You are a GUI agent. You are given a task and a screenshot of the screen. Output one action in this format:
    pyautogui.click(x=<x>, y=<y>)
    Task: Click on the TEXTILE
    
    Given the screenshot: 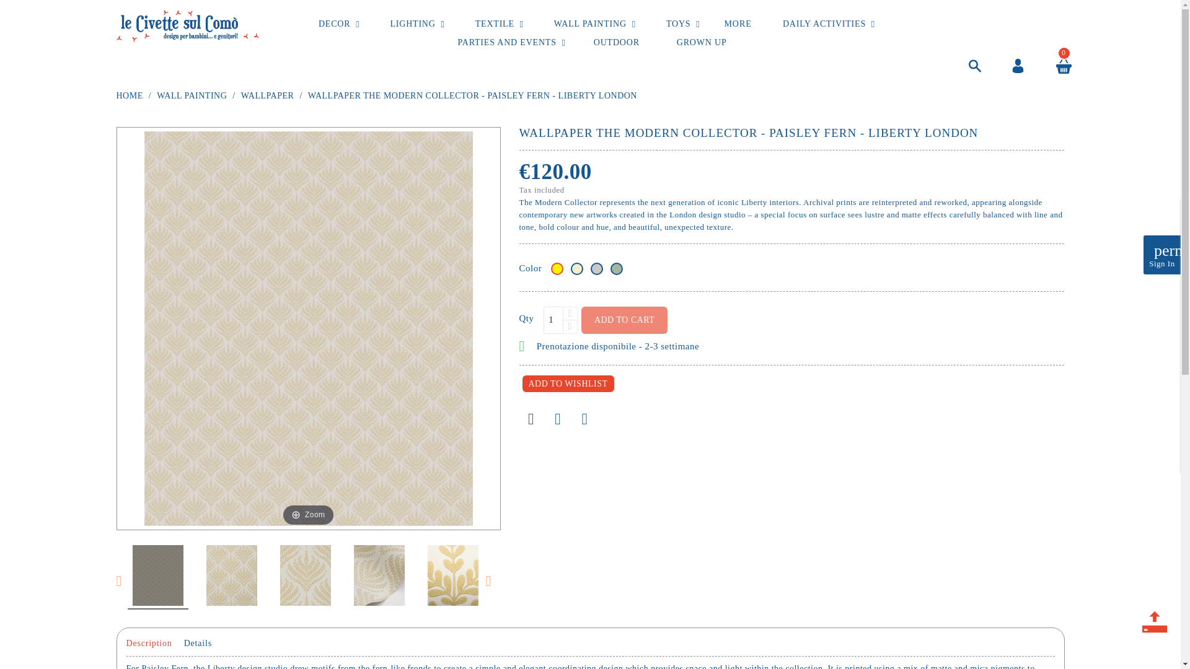 What is the action you would take?
    pyautogui.click(x=495, y=24)
    